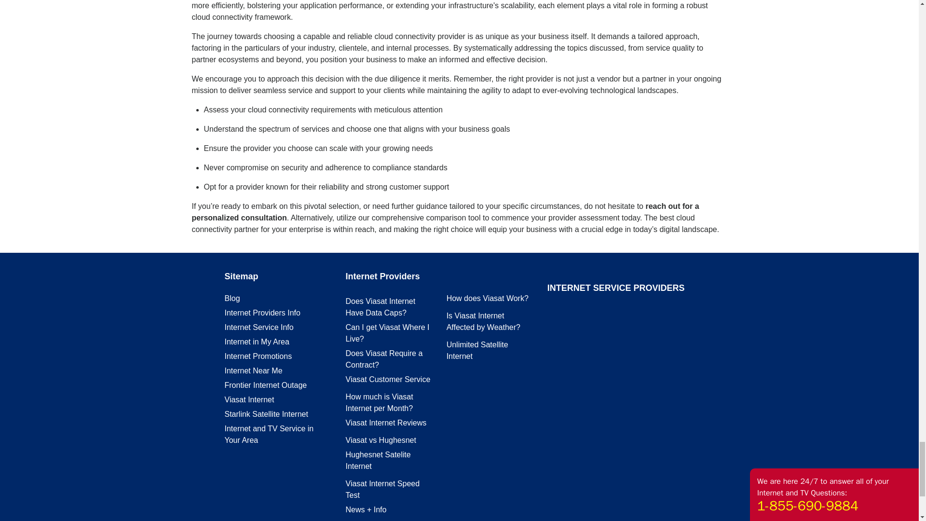 The image size is (926, 521). Describe the element at coordinates (487, 298) in the screenshot. I see `How does Viasat Work?` at that location.